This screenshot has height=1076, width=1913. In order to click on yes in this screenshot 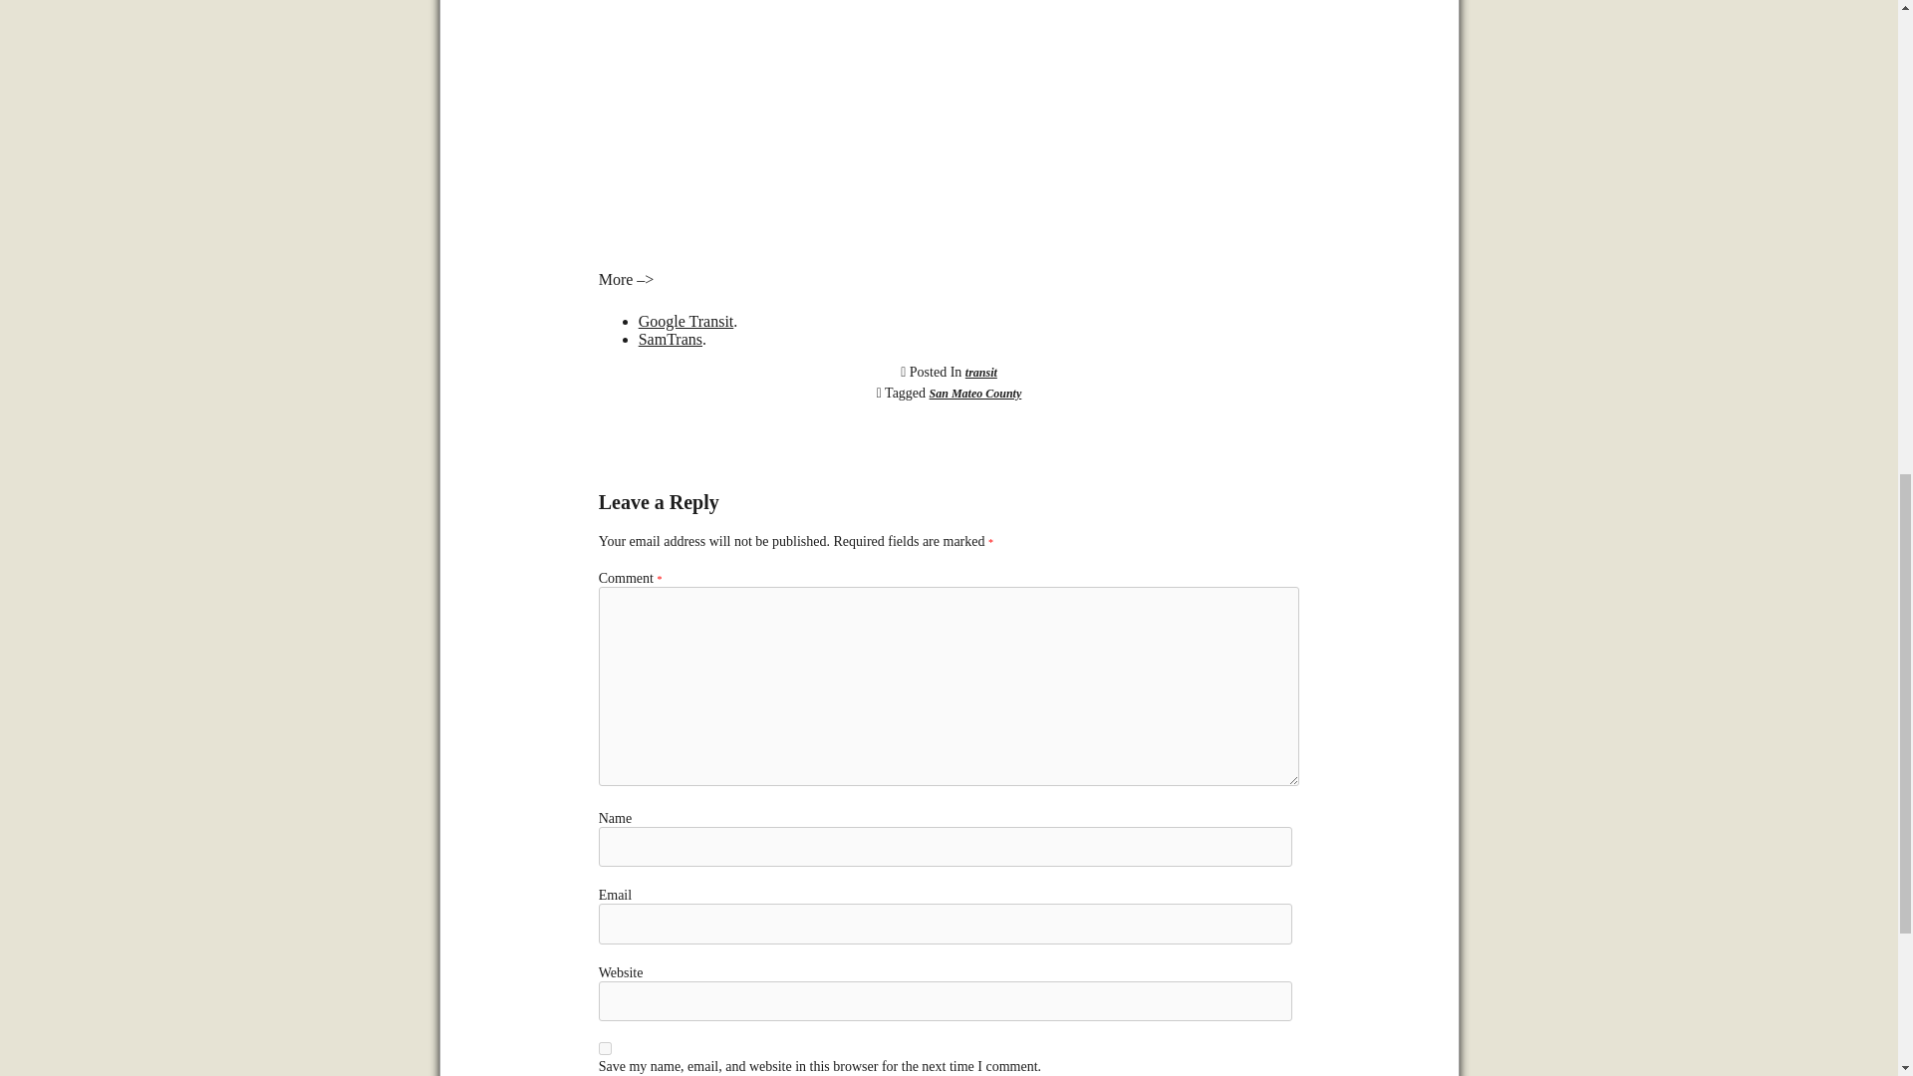, I will do `click(605, 1048)`.